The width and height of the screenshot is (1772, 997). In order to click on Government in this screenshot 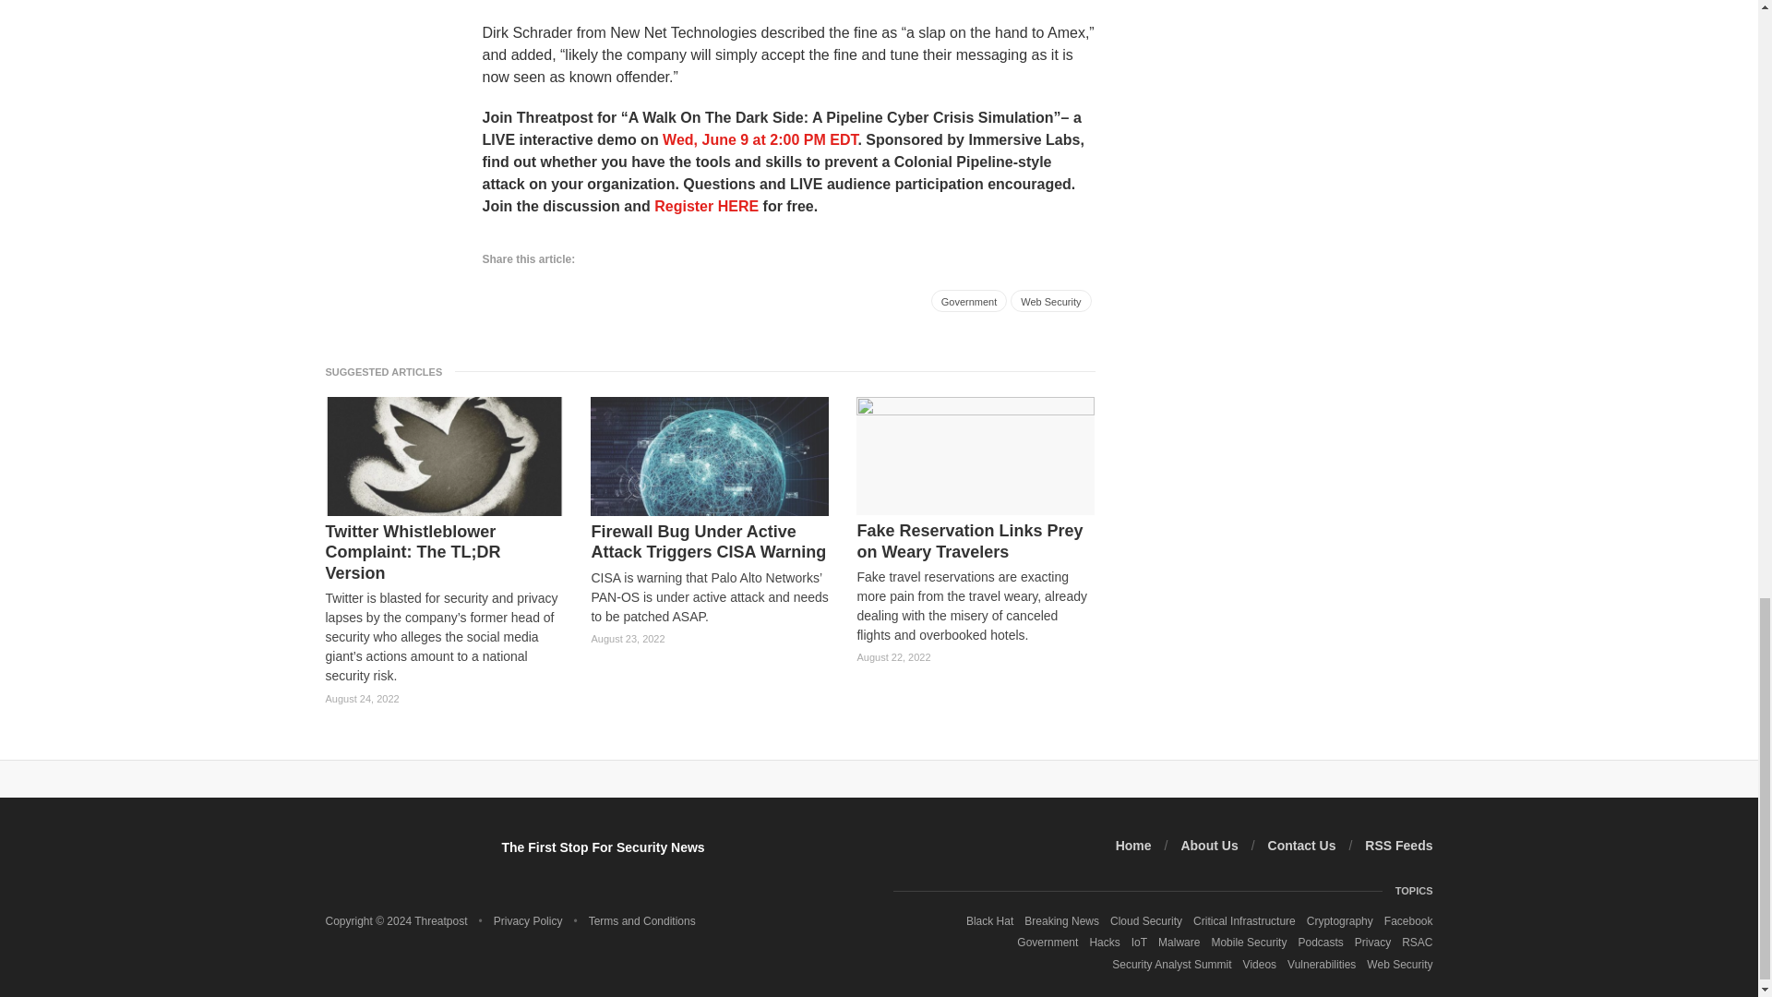, I will do `click(969, 301)`.